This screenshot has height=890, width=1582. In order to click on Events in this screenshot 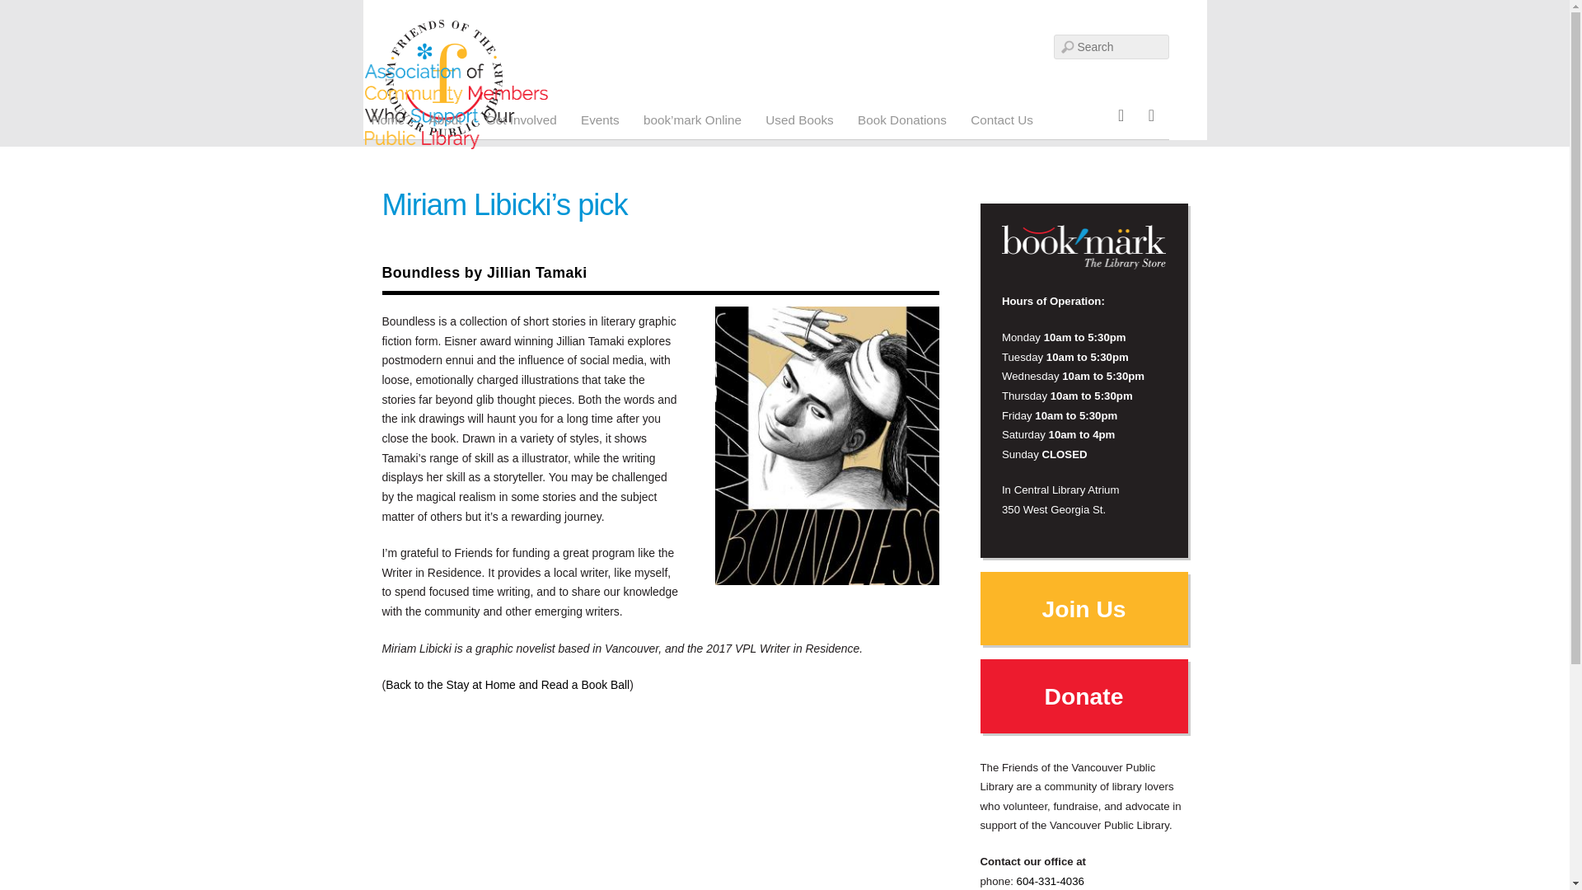, I will do `click(600, 120)`.